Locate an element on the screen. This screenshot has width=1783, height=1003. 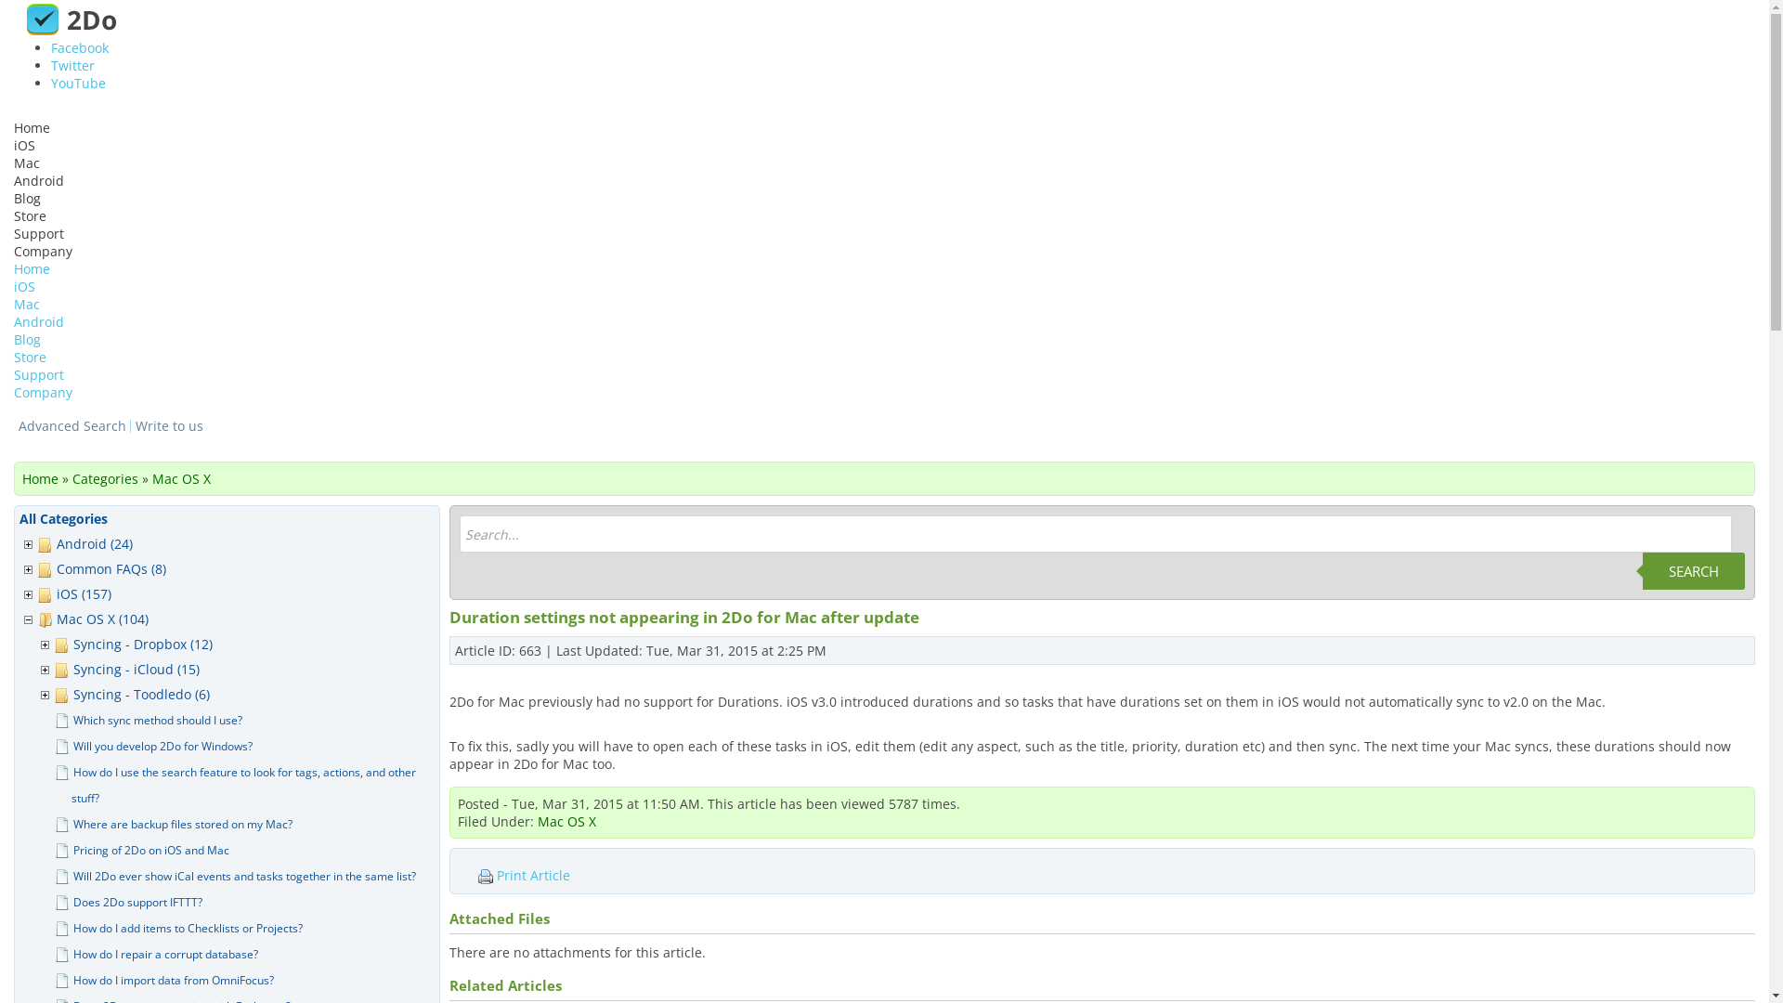
iOS is located at coordinates (24, 286).